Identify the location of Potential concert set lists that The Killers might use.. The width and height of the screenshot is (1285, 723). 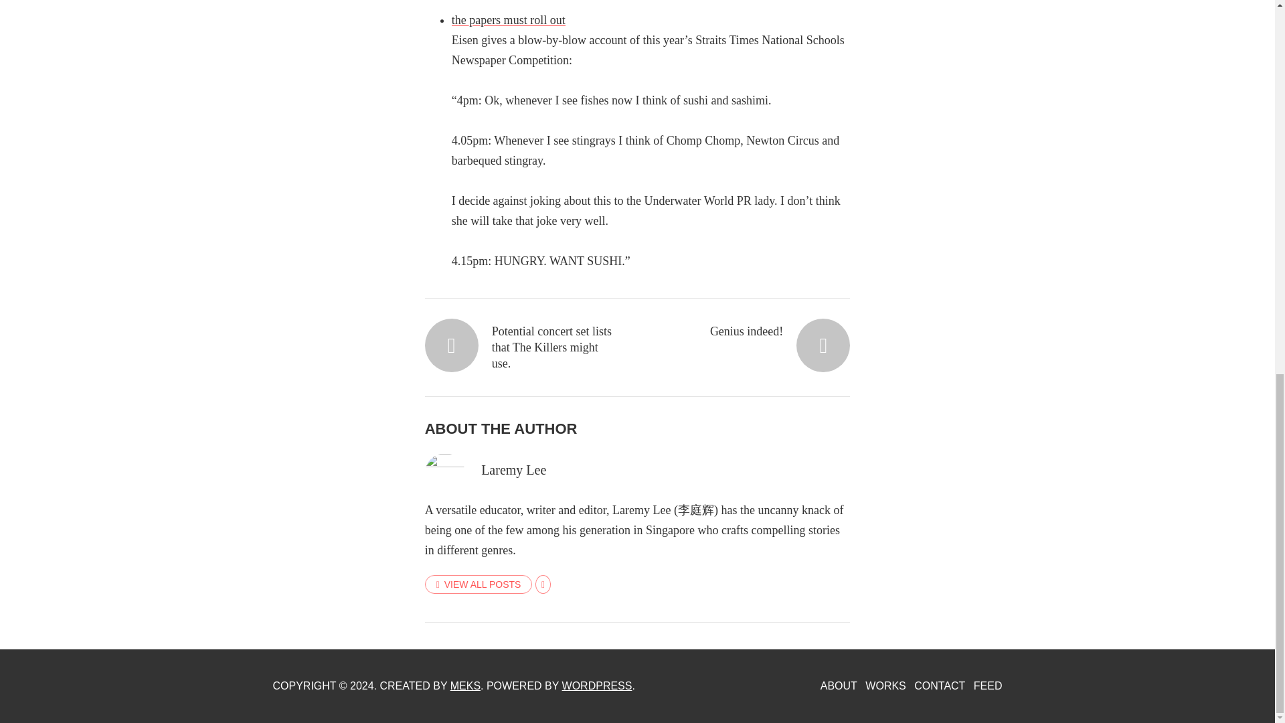
(521, 347).